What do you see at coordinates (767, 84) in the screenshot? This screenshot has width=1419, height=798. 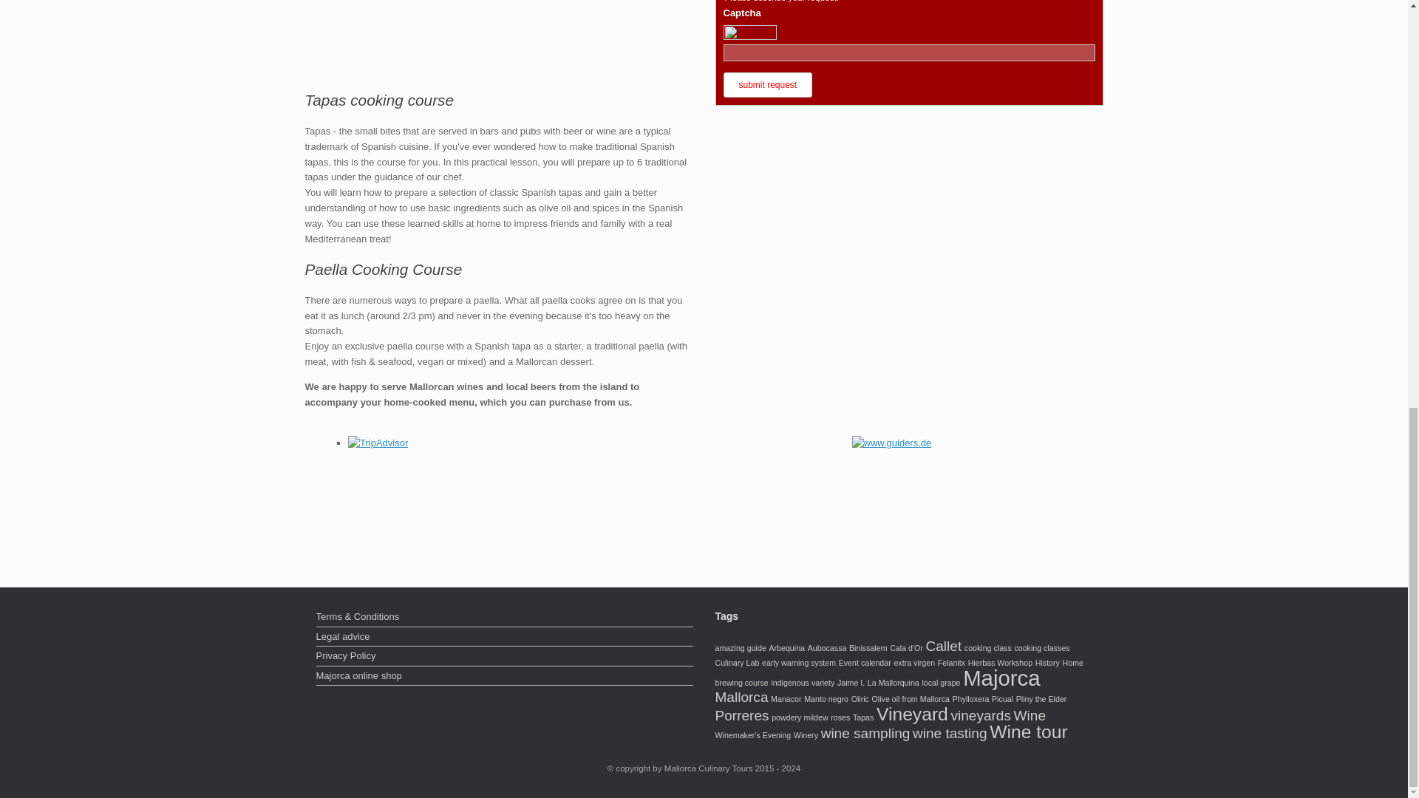 I see `submit request` at bounding box center [767, 84].